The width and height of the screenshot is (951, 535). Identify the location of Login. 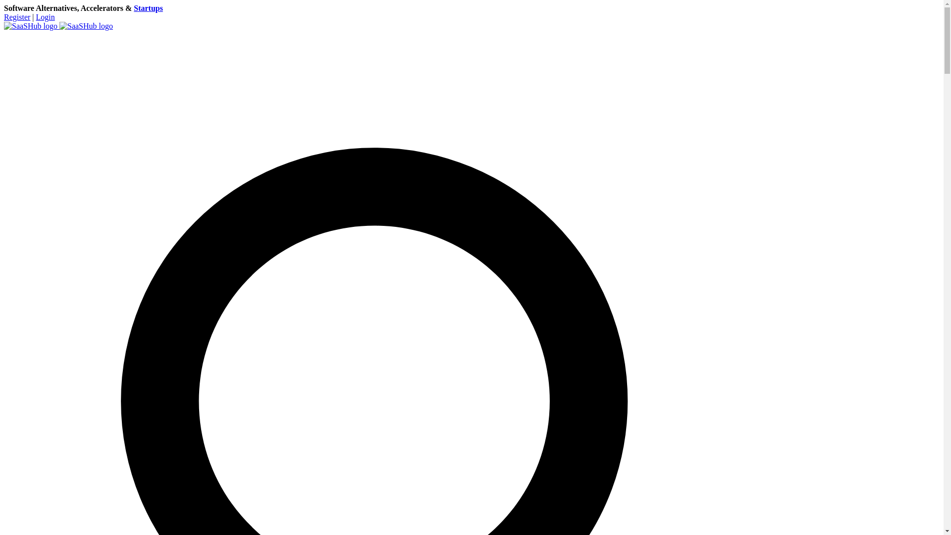
(46, 17).